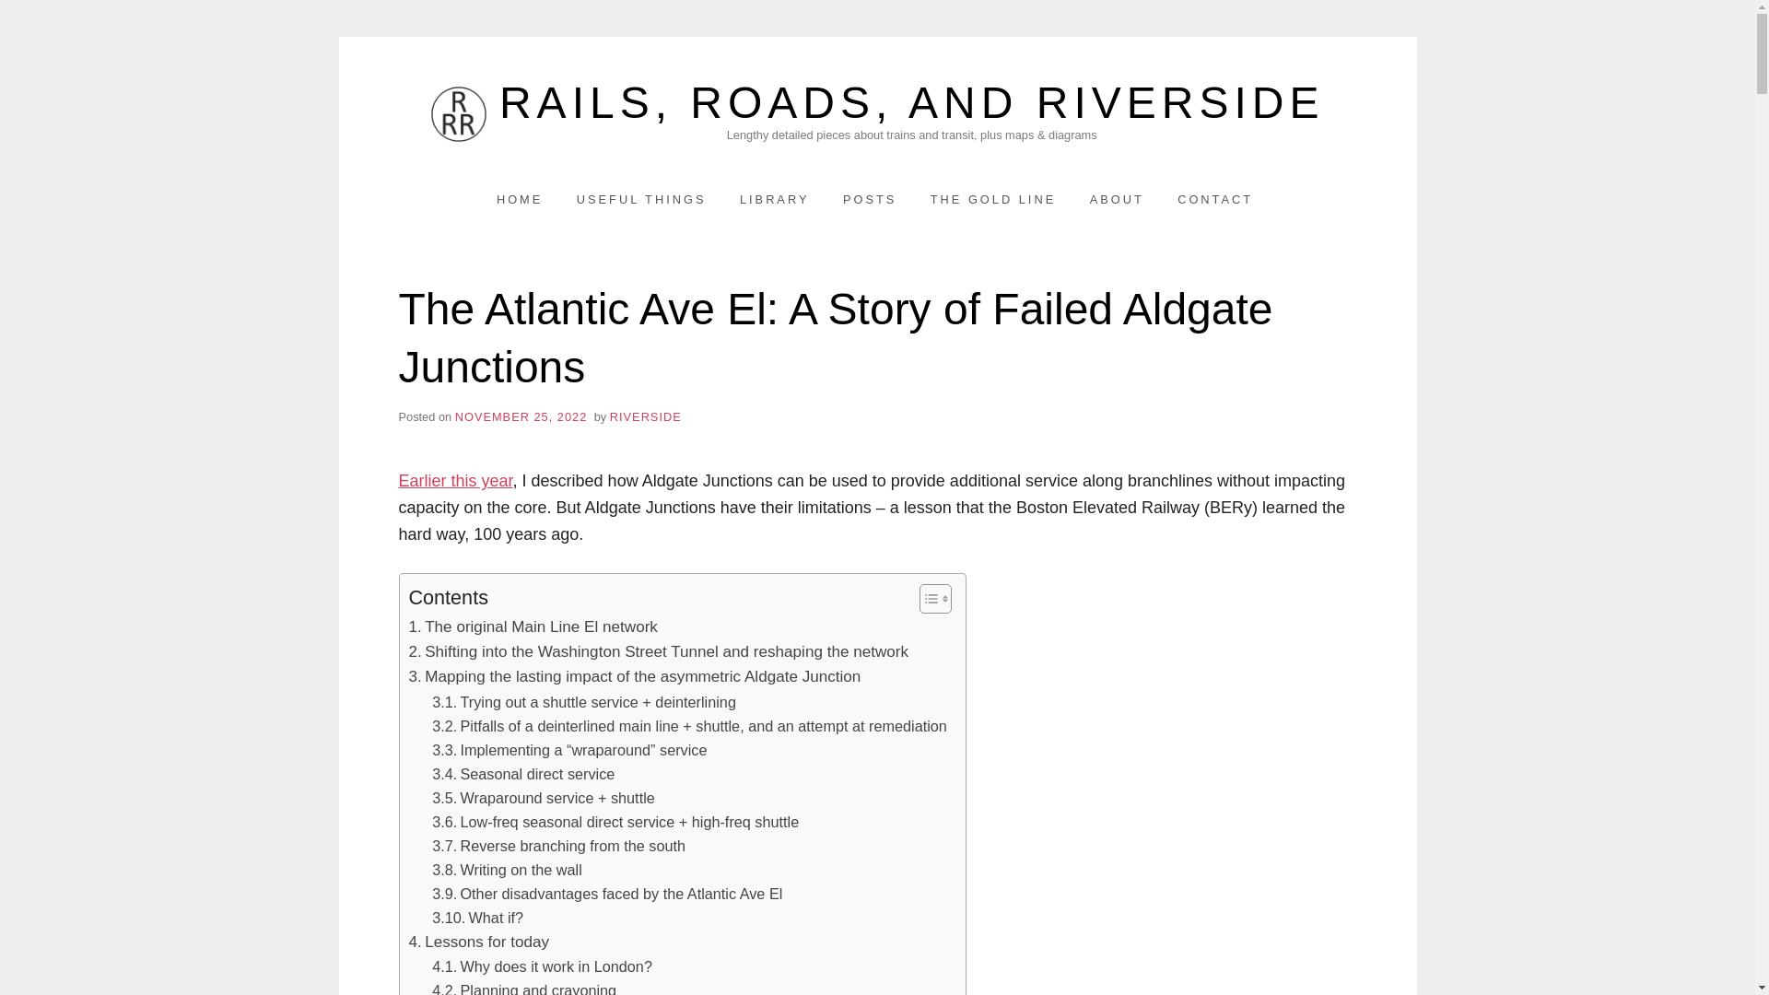  I want to click on What if?, so click(477, 917).